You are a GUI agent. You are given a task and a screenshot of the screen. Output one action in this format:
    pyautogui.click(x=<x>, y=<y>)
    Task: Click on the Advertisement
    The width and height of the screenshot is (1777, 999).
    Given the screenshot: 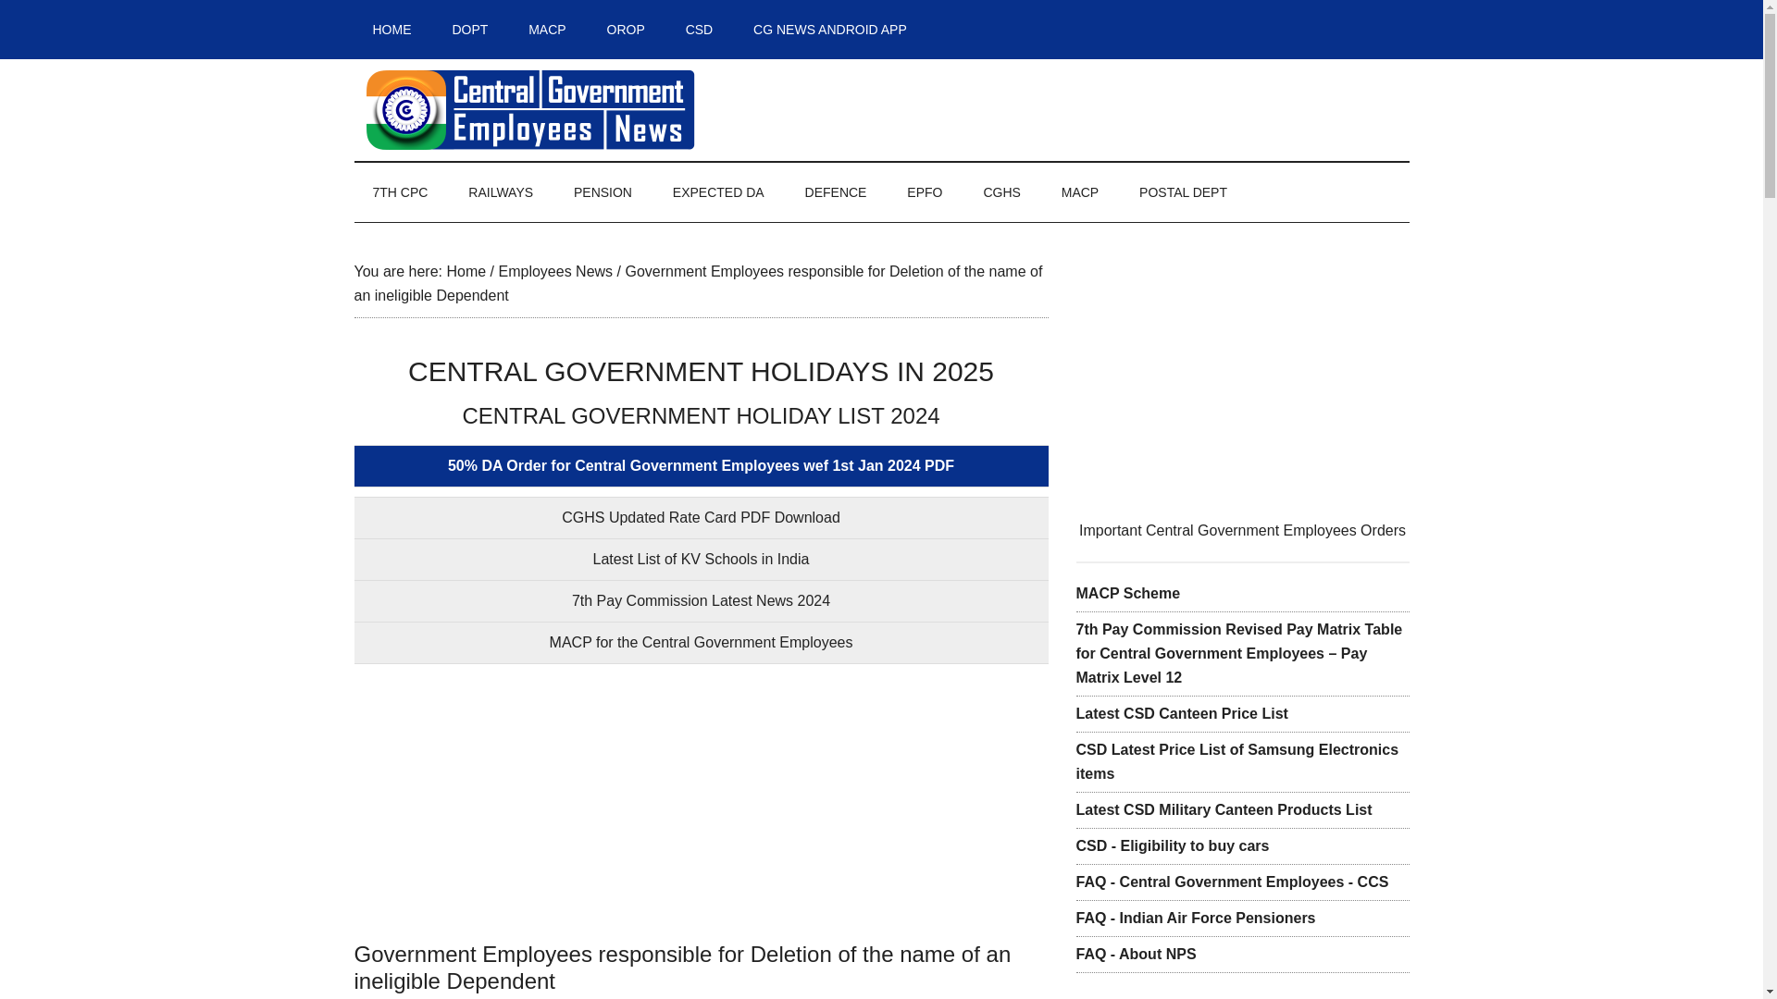 What is the action you would take?
    pyautogui.click(x=701, y=802)
    